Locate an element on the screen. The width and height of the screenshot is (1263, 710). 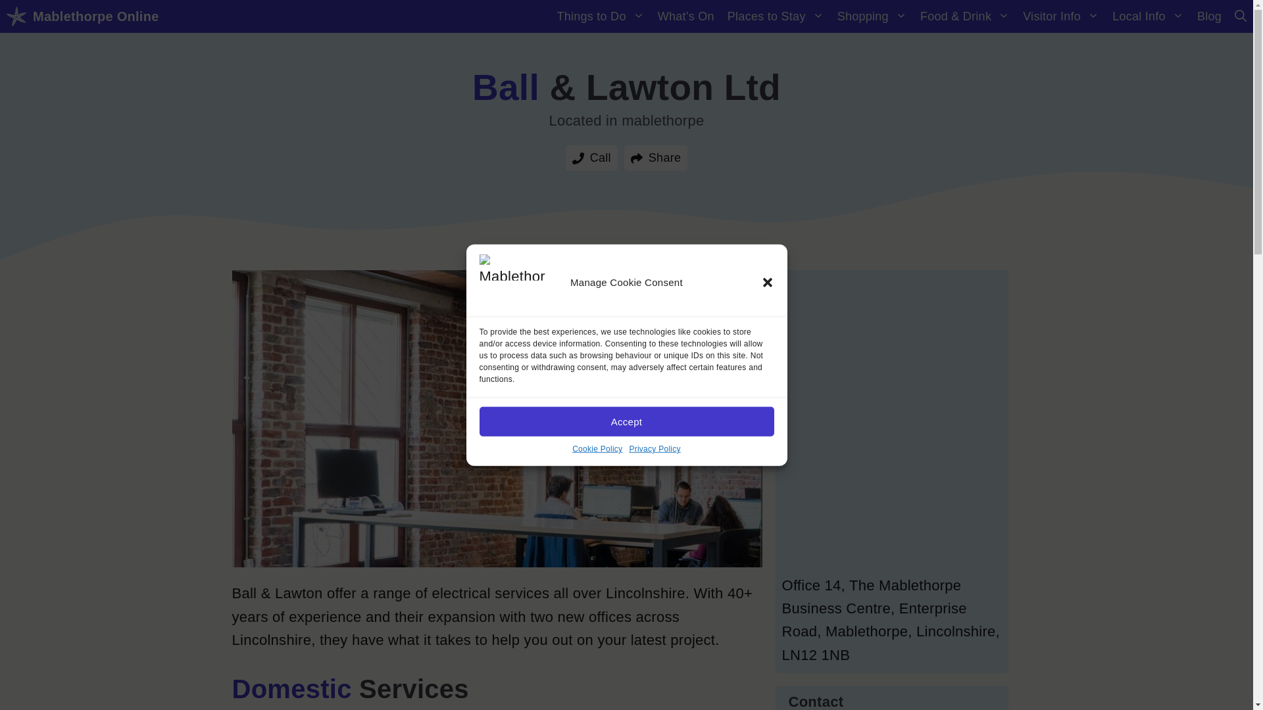
View All Shops is located at coordinates (872, 16).